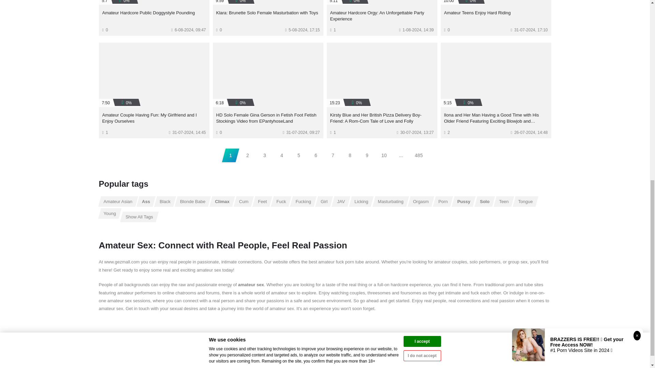  Describe the element at coordinates (244, 201) in the screenshot. I see `Publication found: 459` at that location.